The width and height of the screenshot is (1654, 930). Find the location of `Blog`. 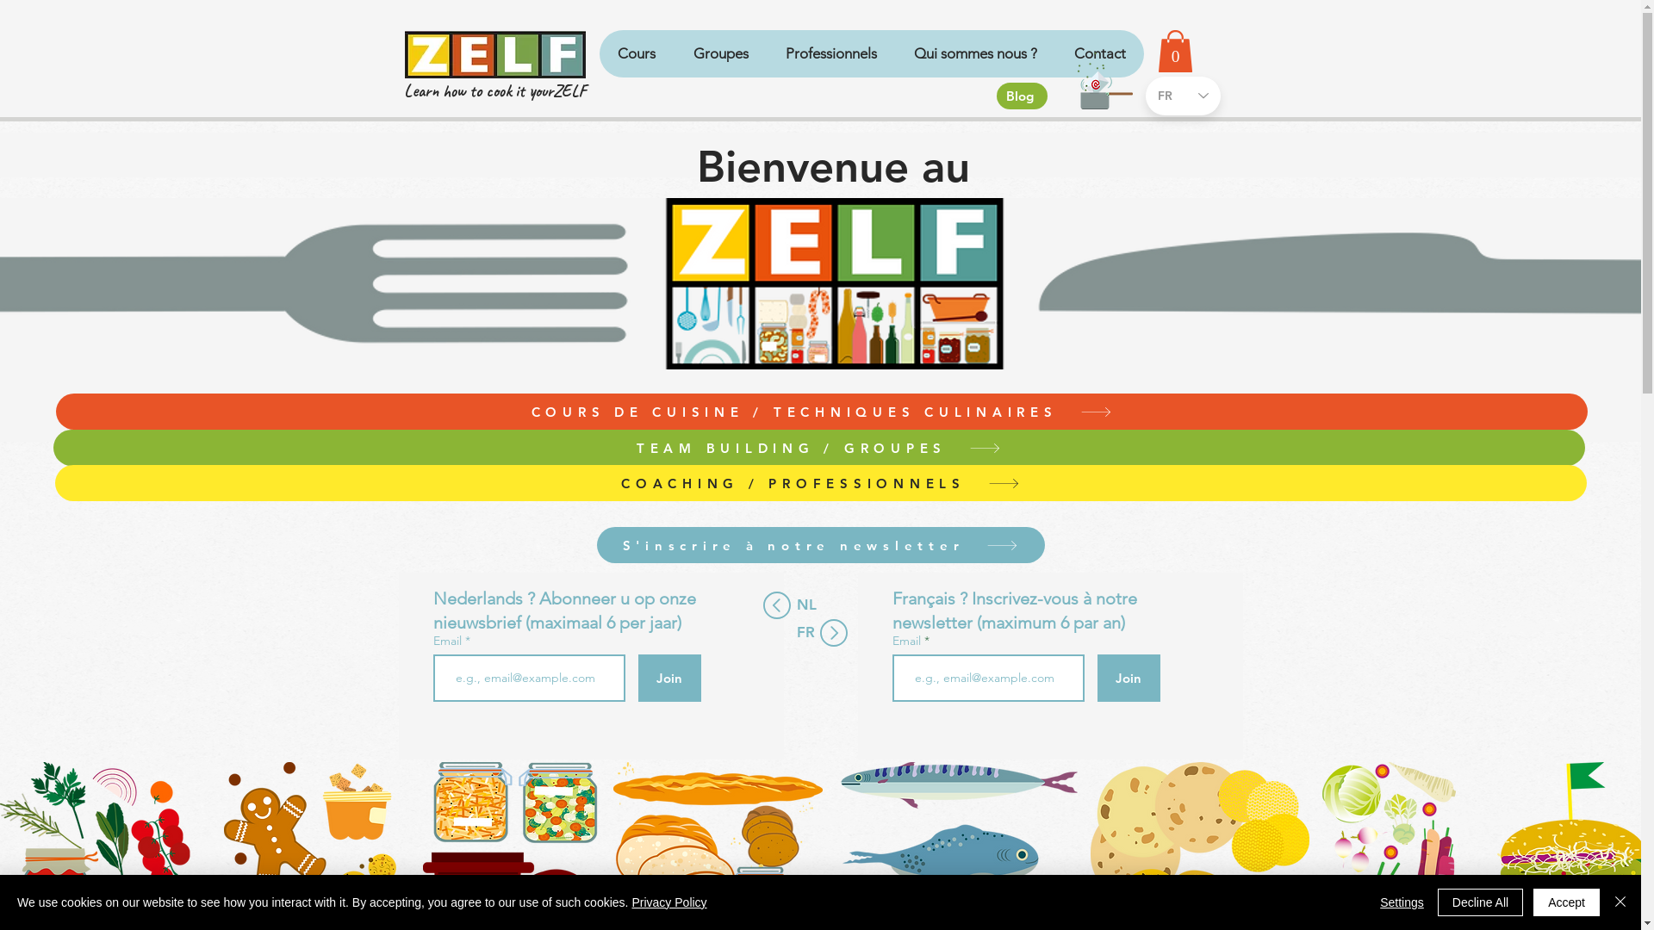

Blog is located at coordinates (1022, 96).